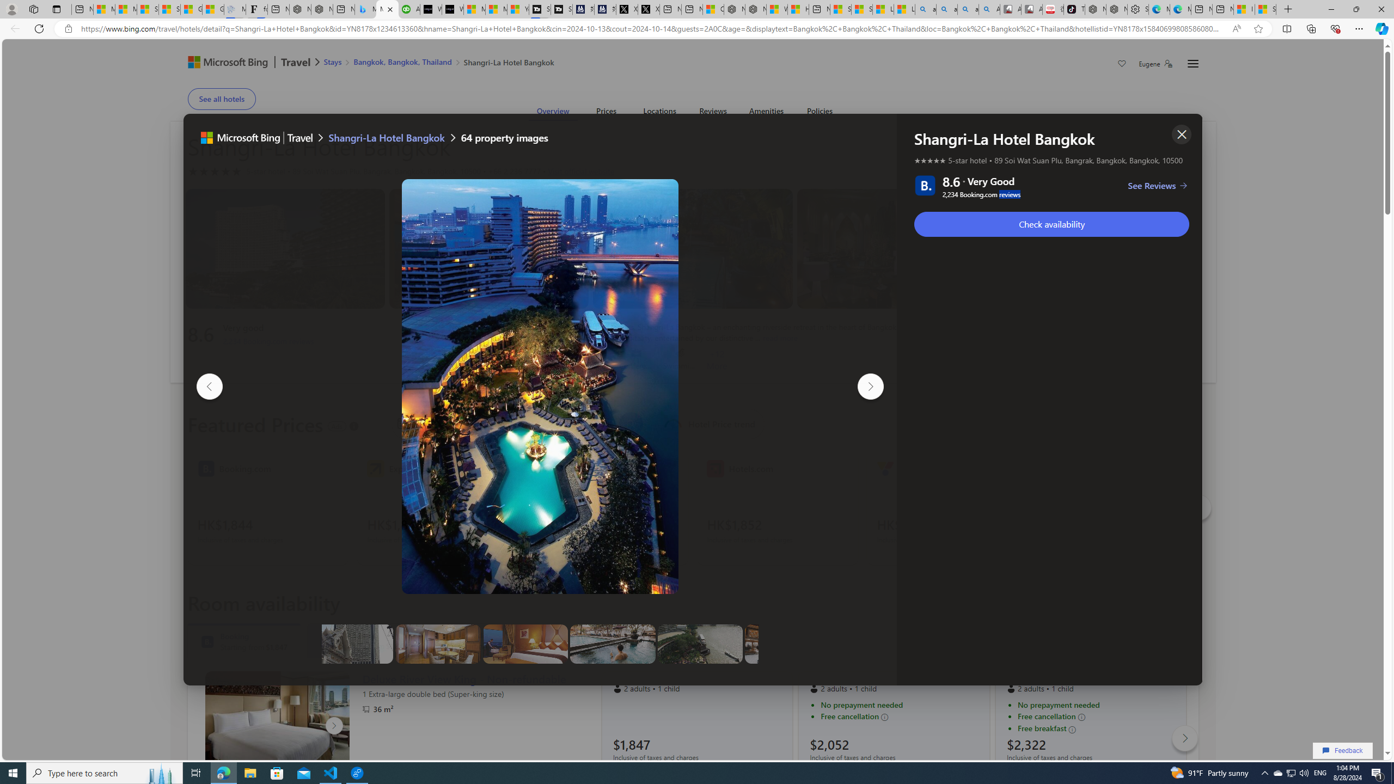 The height and width of the screenshot is (784, 1394). Describe the element at coordinates (798, 9) in the screenshot. I see `Huge shark washes ashore at New York City beach | Watch` at that location.